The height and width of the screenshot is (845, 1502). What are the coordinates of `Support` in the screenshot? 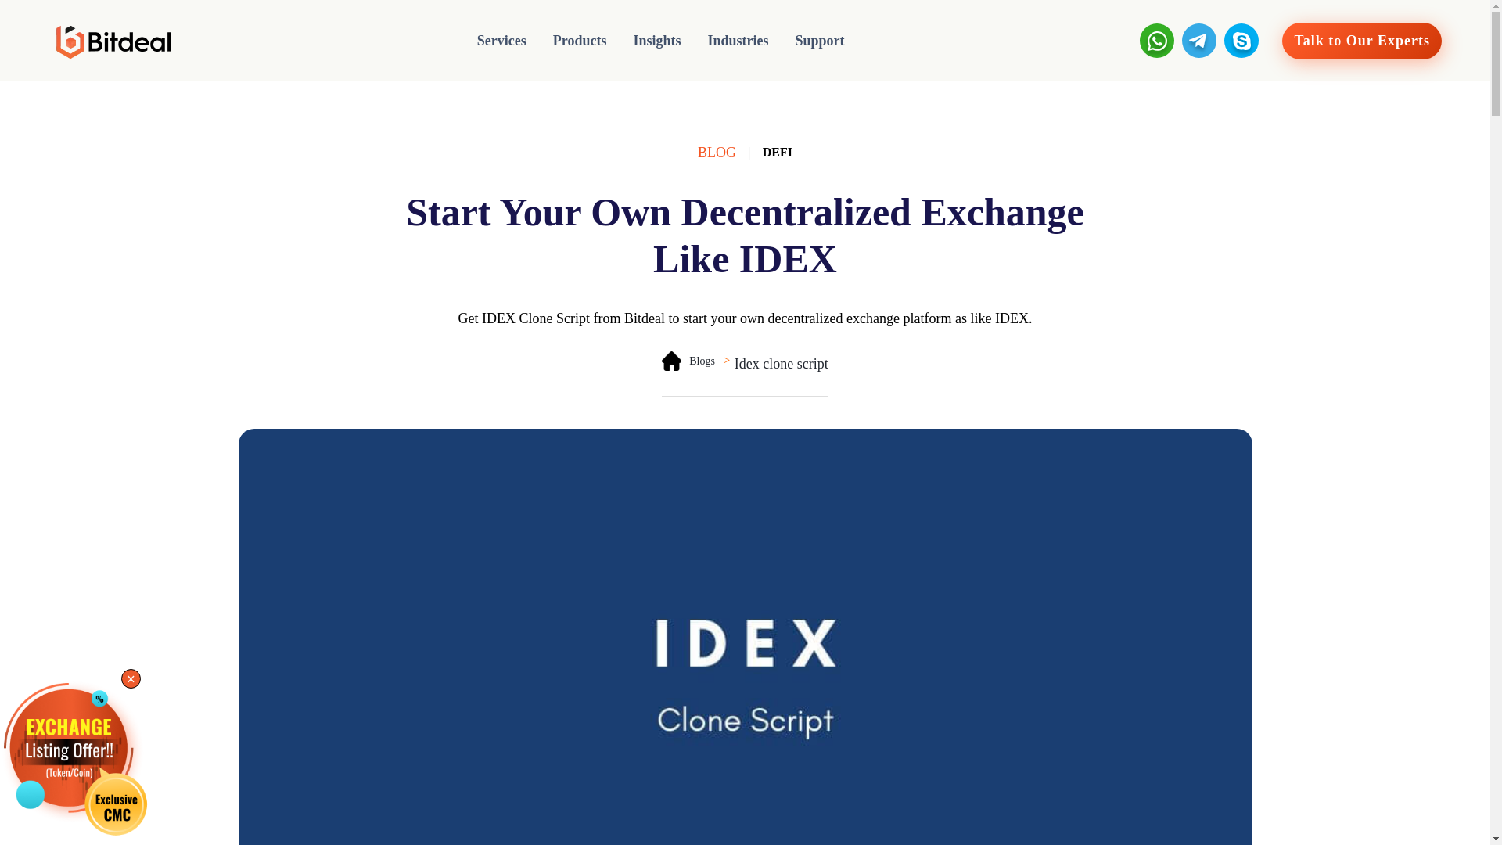 It's located at (820, 41).